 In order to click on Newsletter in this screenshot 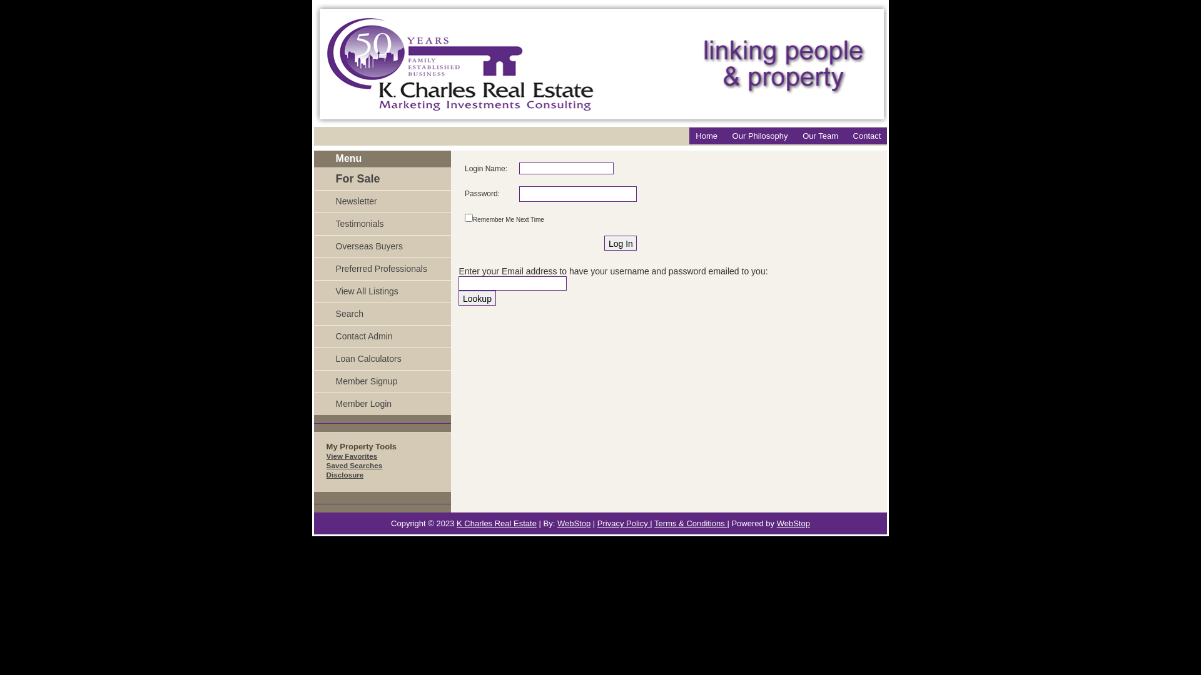, I will do `click(383, 201)`.